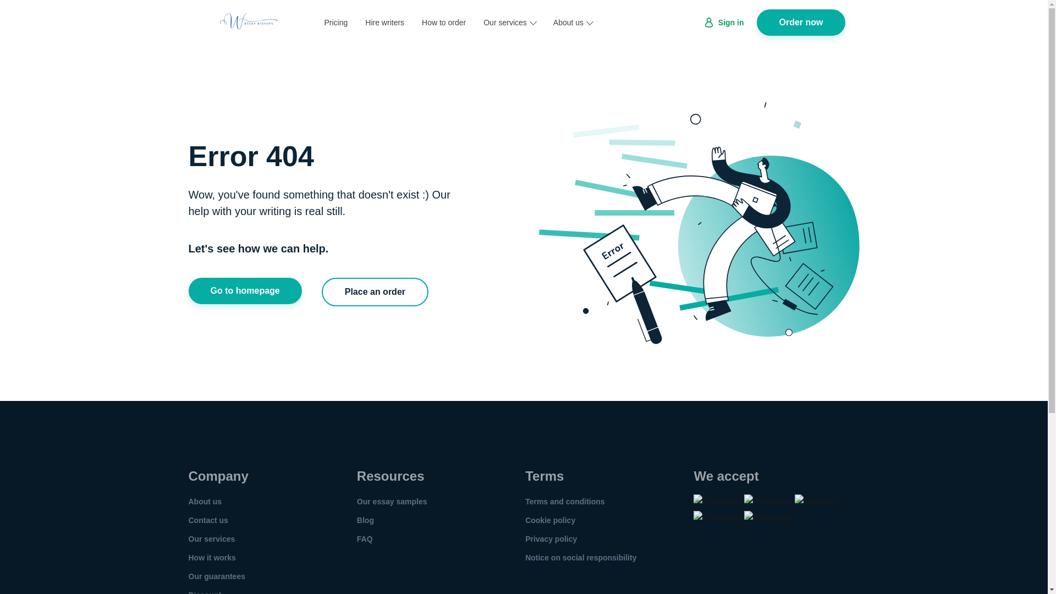 Image resolution: width=1056 pixels, height=594 pixels. Describe the element at coordinates (204, 592) in the screenshot. I see `Discount` at that location.